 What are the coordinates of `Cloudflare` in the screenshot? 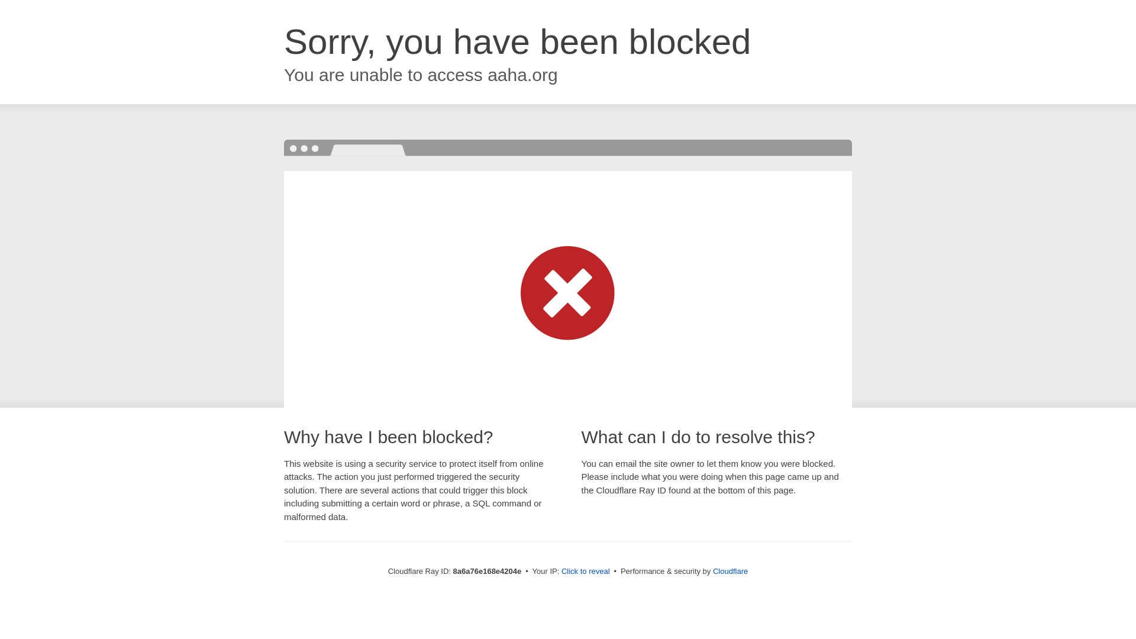 It's located at (730, 571).